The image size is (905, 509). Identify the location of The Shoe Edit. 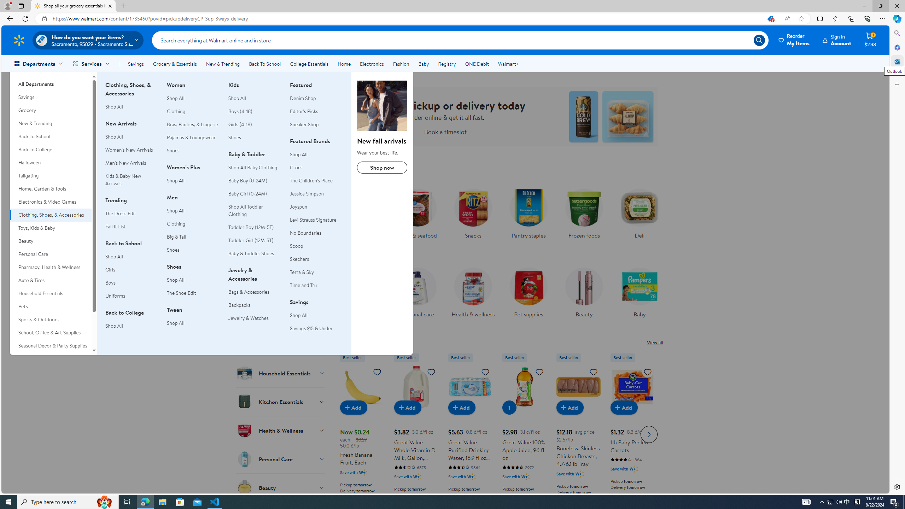
(193, 293).